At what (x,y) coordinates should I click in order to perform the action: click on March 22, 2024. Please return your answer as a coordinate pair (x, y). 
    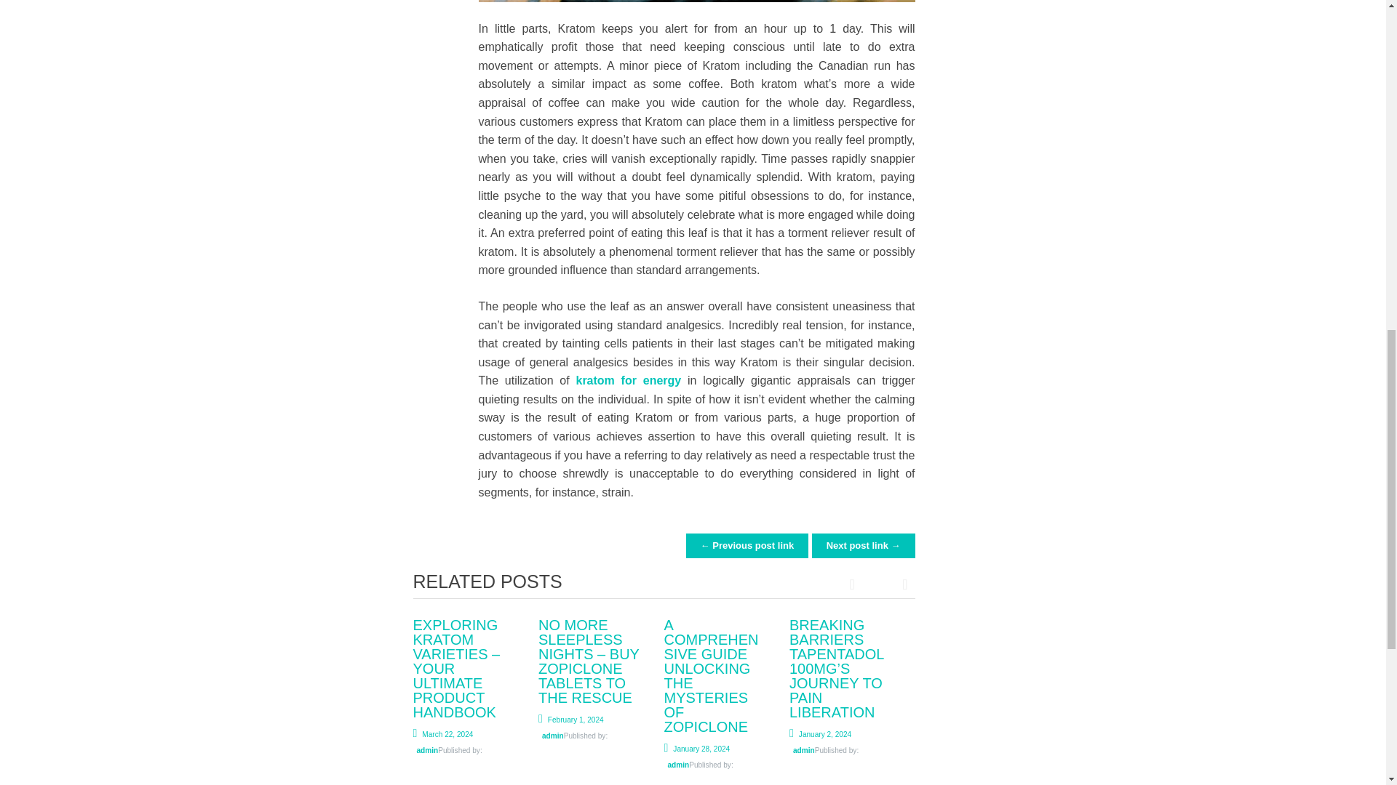
    Looking at the image, I should click on (443, 734).